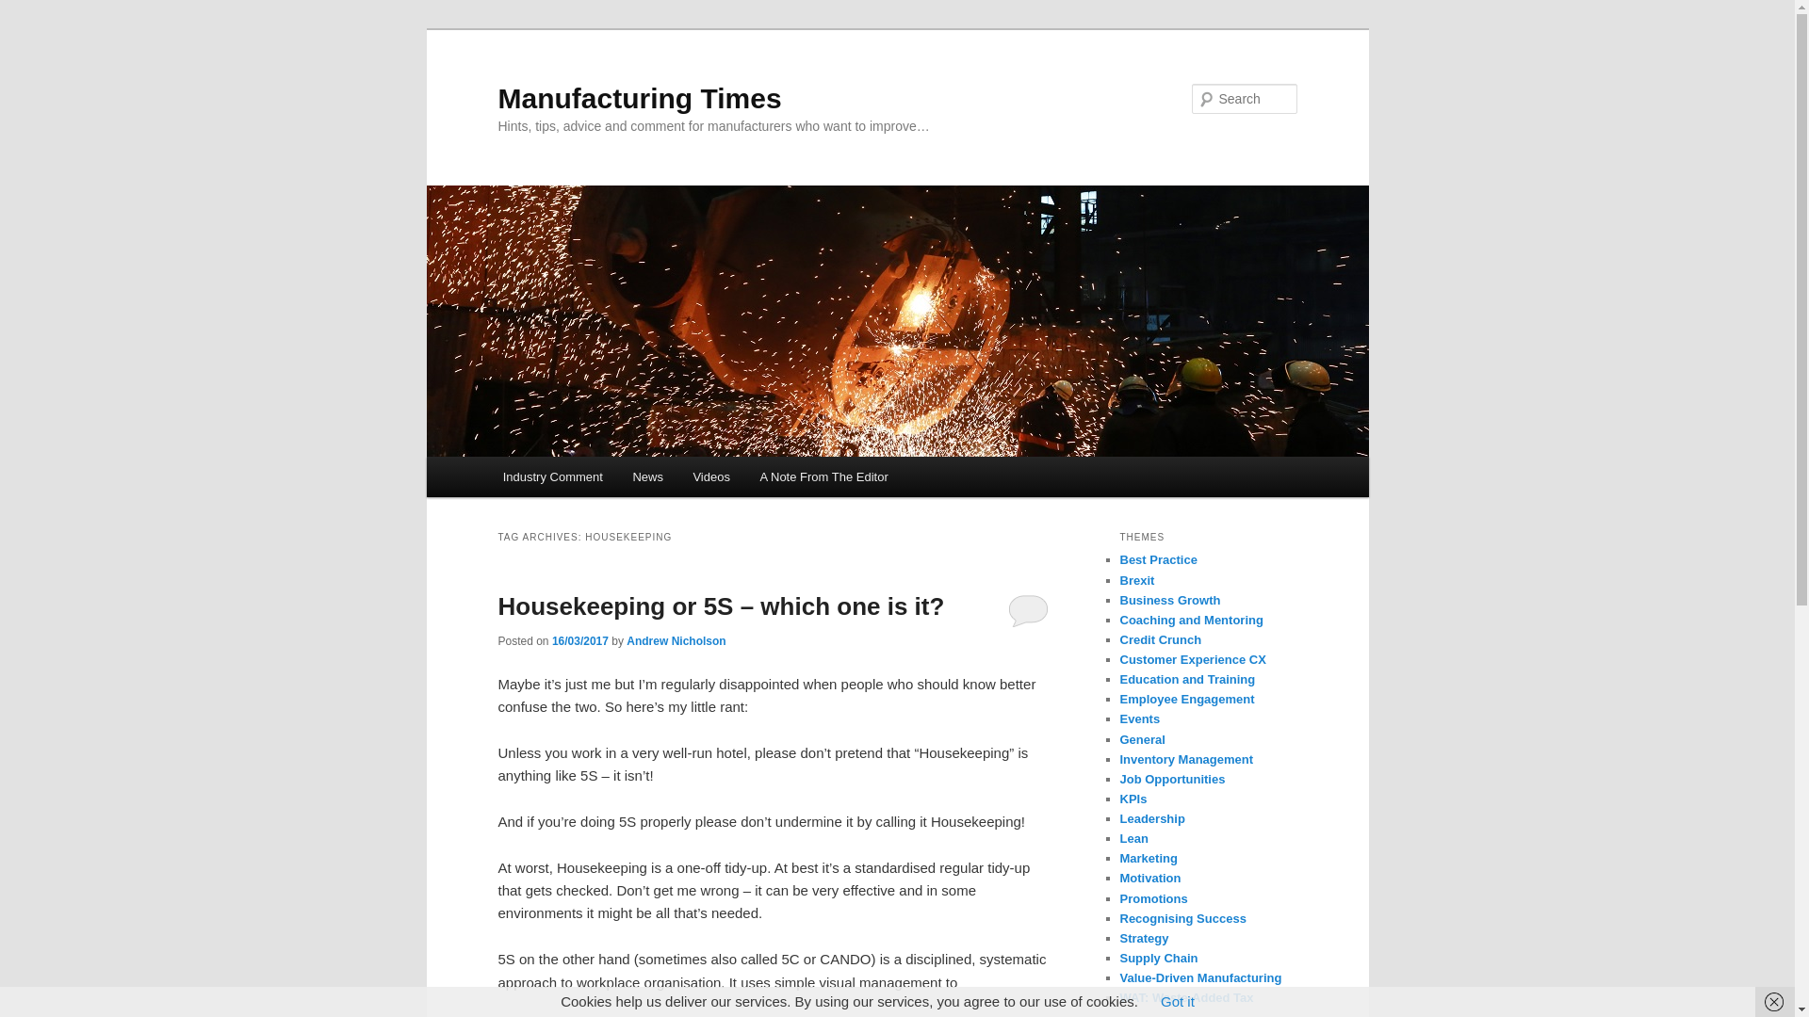  I want to click on View all posts by Andrew Nicholson, so click(675, 640).